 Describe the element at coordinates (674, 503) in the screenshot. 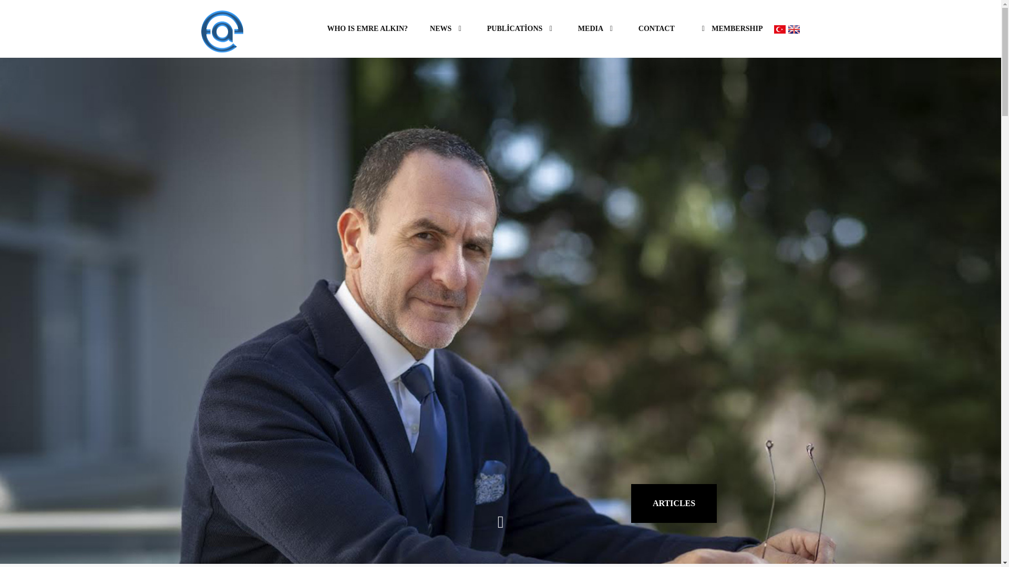

I see `ARTICLES` at that location.